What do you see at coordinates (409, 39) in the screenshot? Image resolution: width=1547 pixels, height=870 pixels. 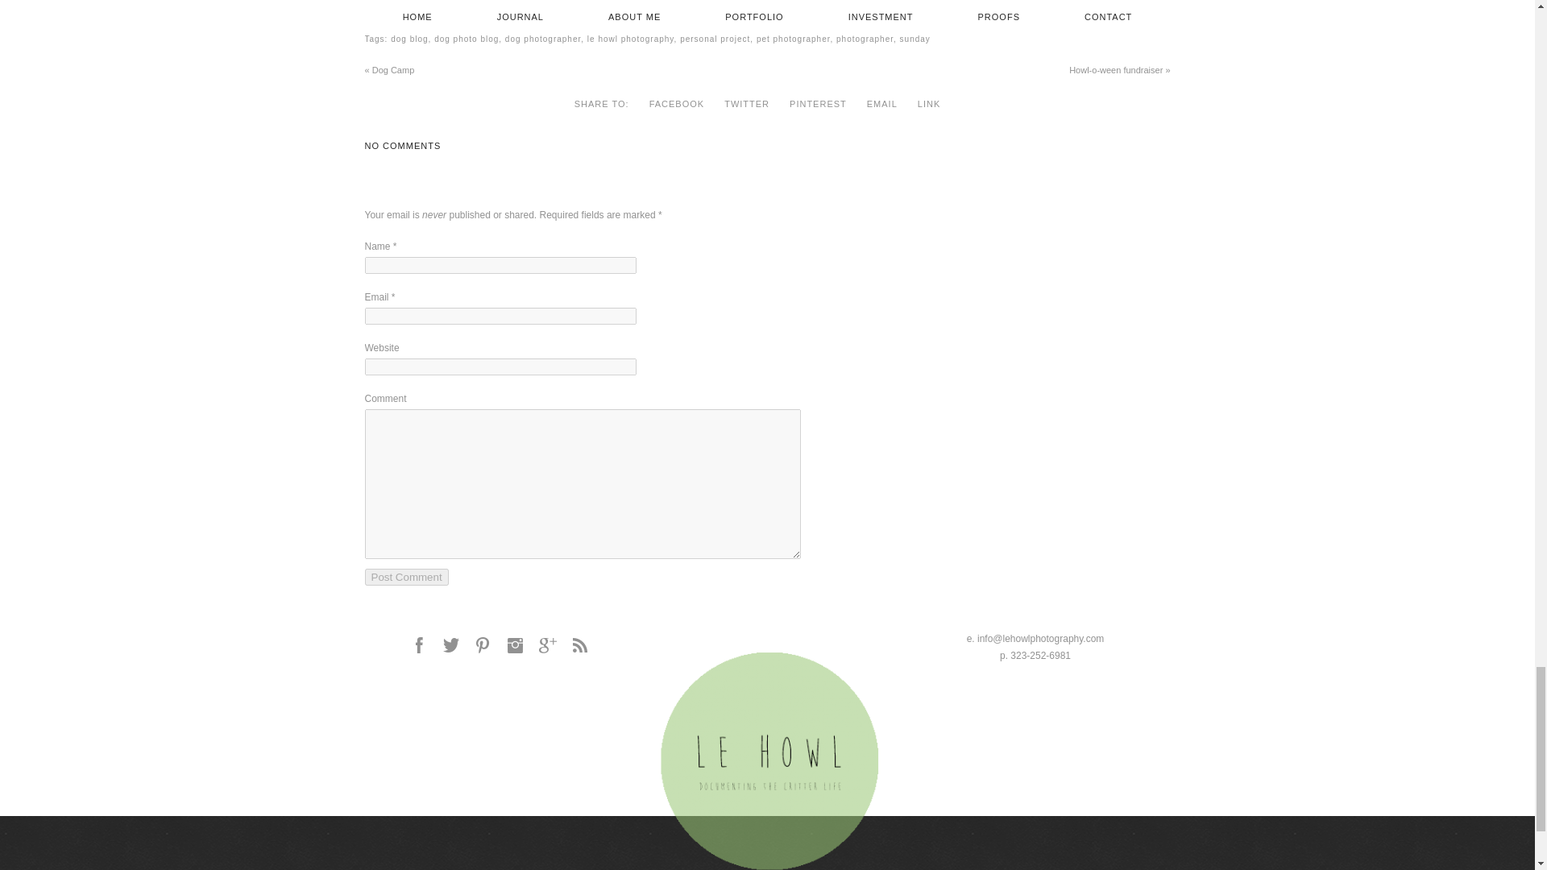 I see `dog blog` at bounding box center [409, 39].